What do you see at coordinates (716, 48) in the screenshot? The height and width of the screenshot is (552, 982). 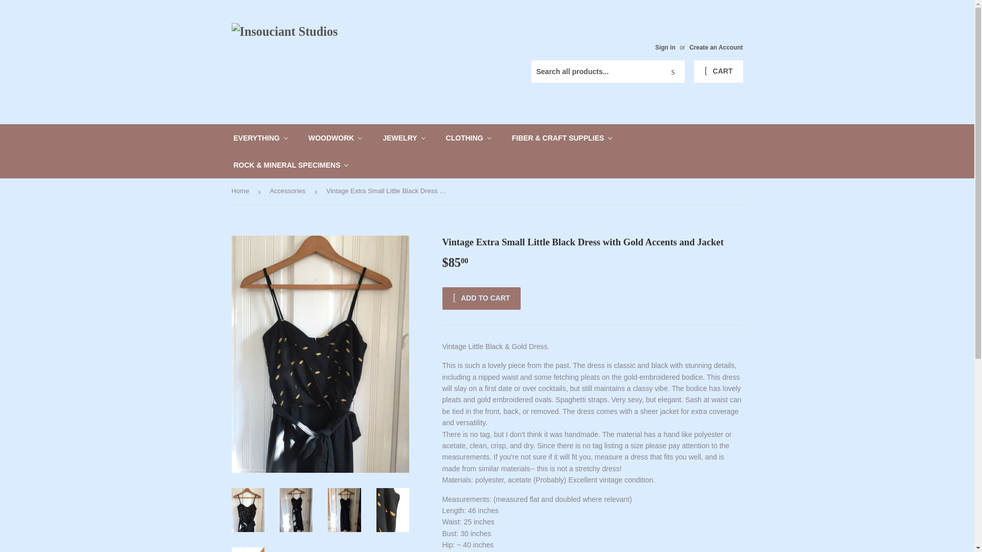 I see `Create an Account` at bounding box center [716, 48].